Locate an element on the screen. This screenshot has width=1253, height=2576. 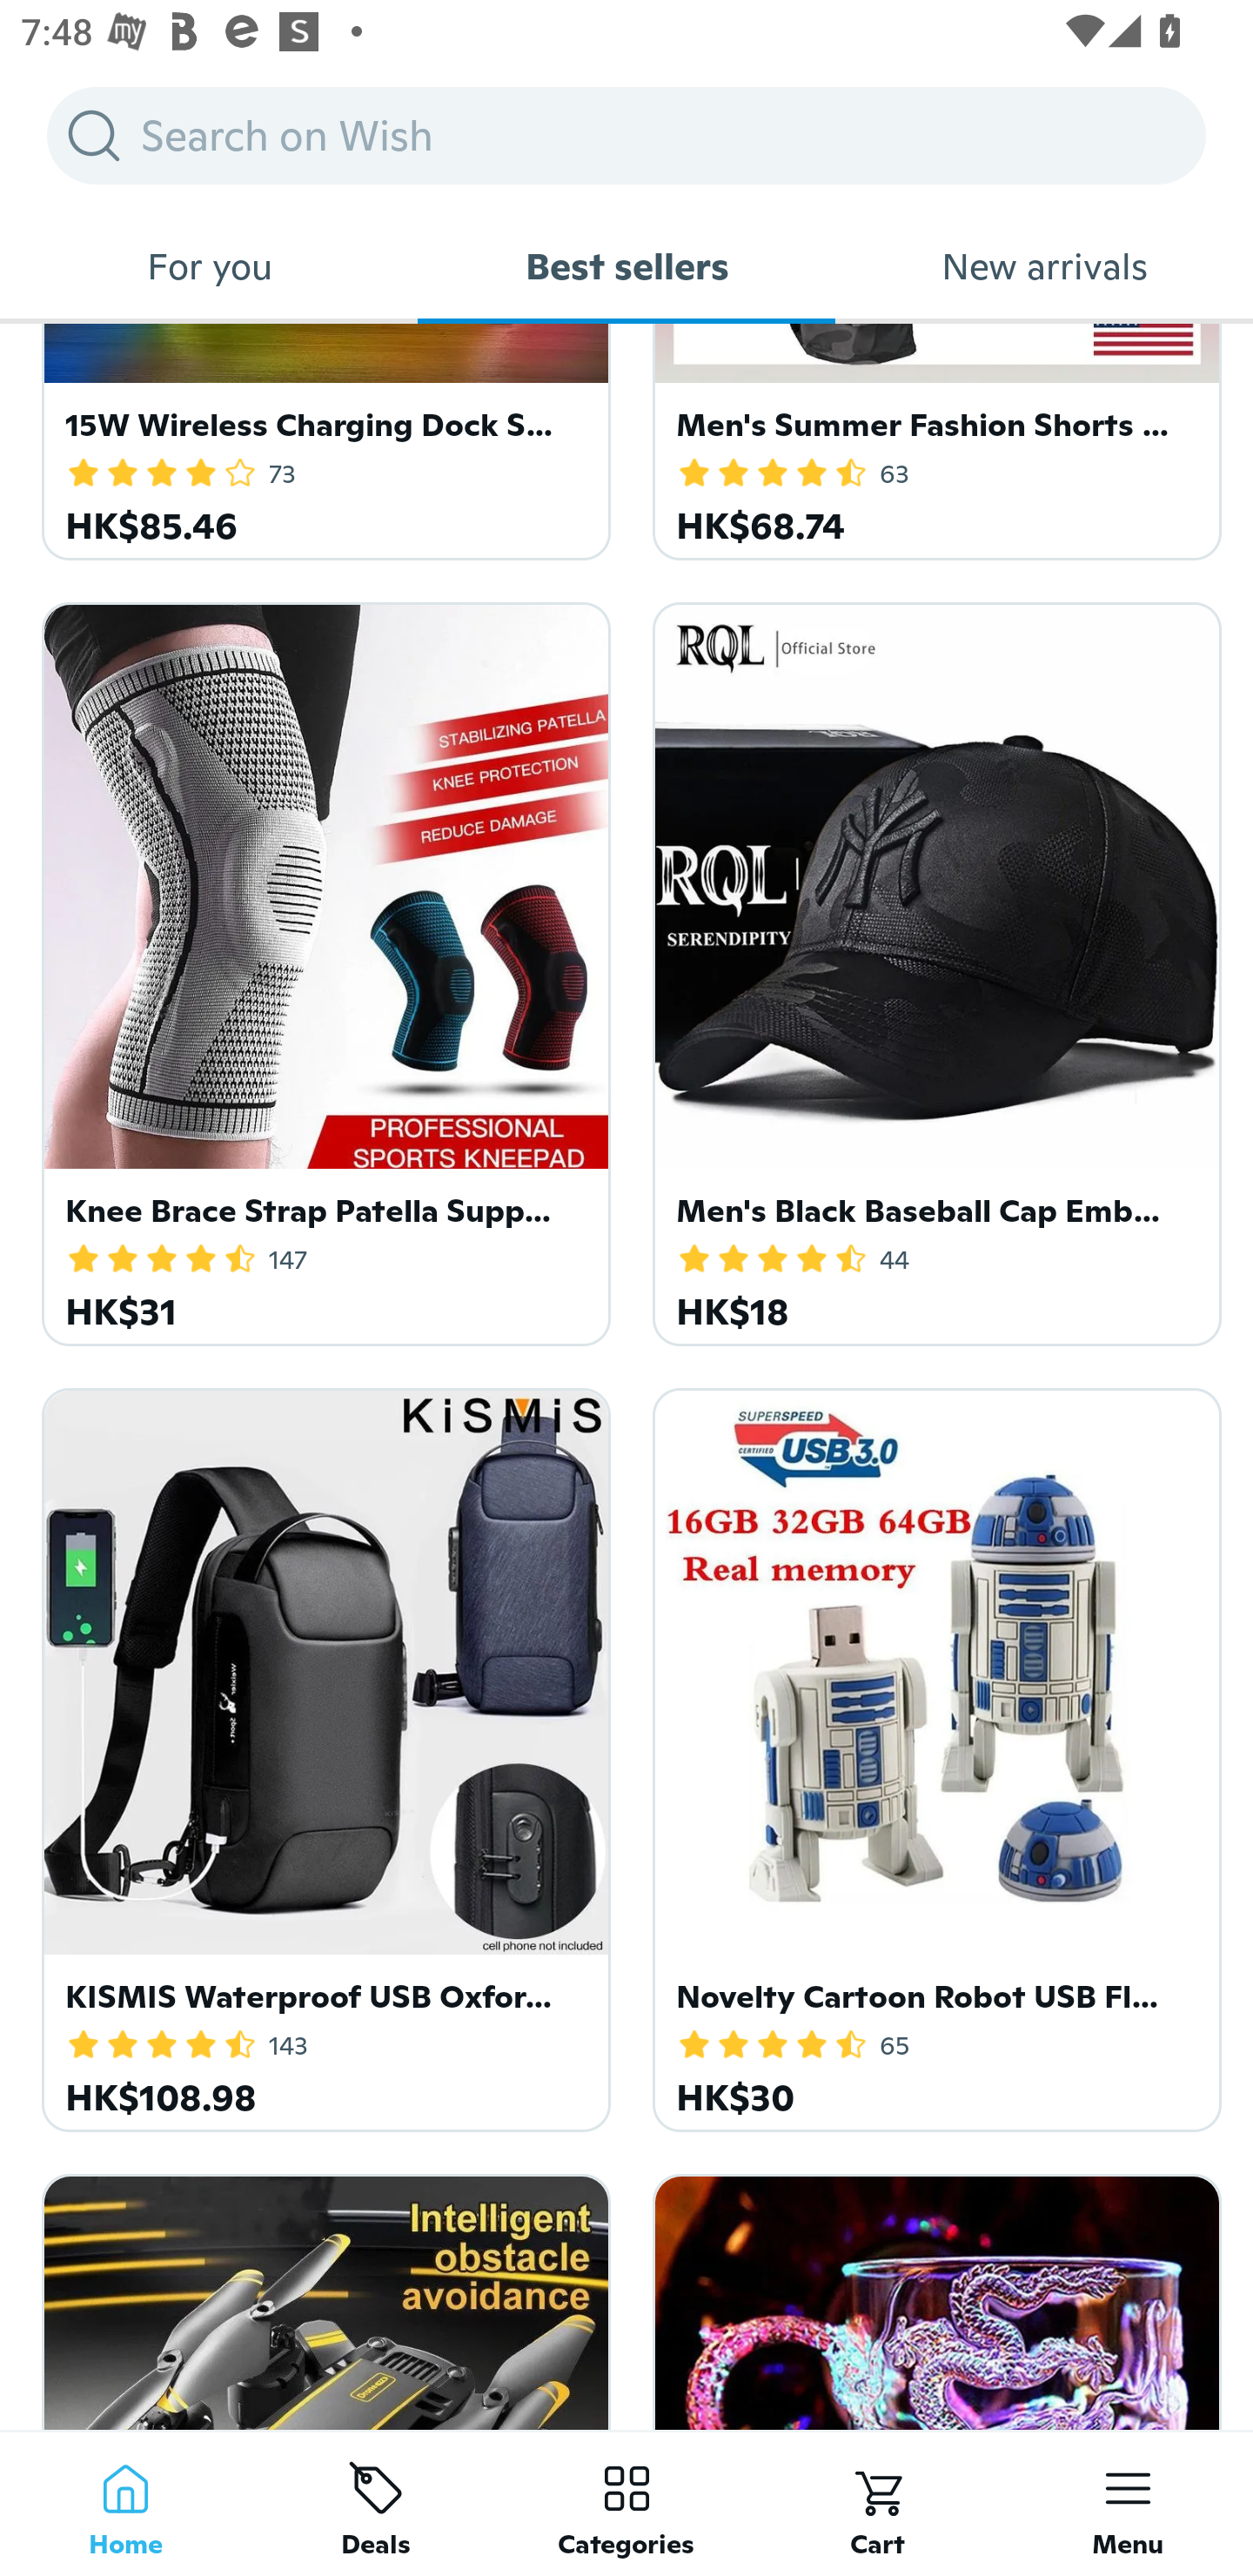
Categories is located at coordinates (626, 2503).